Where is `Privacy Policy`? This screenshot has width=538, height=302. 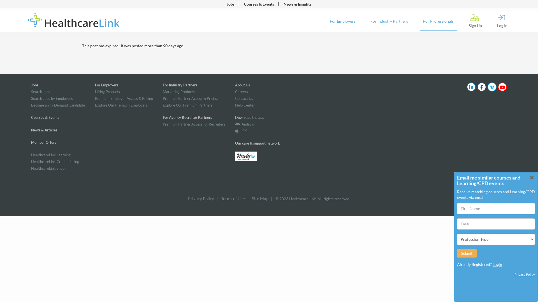 Privacy Policy is located at coordinates (201, 199).